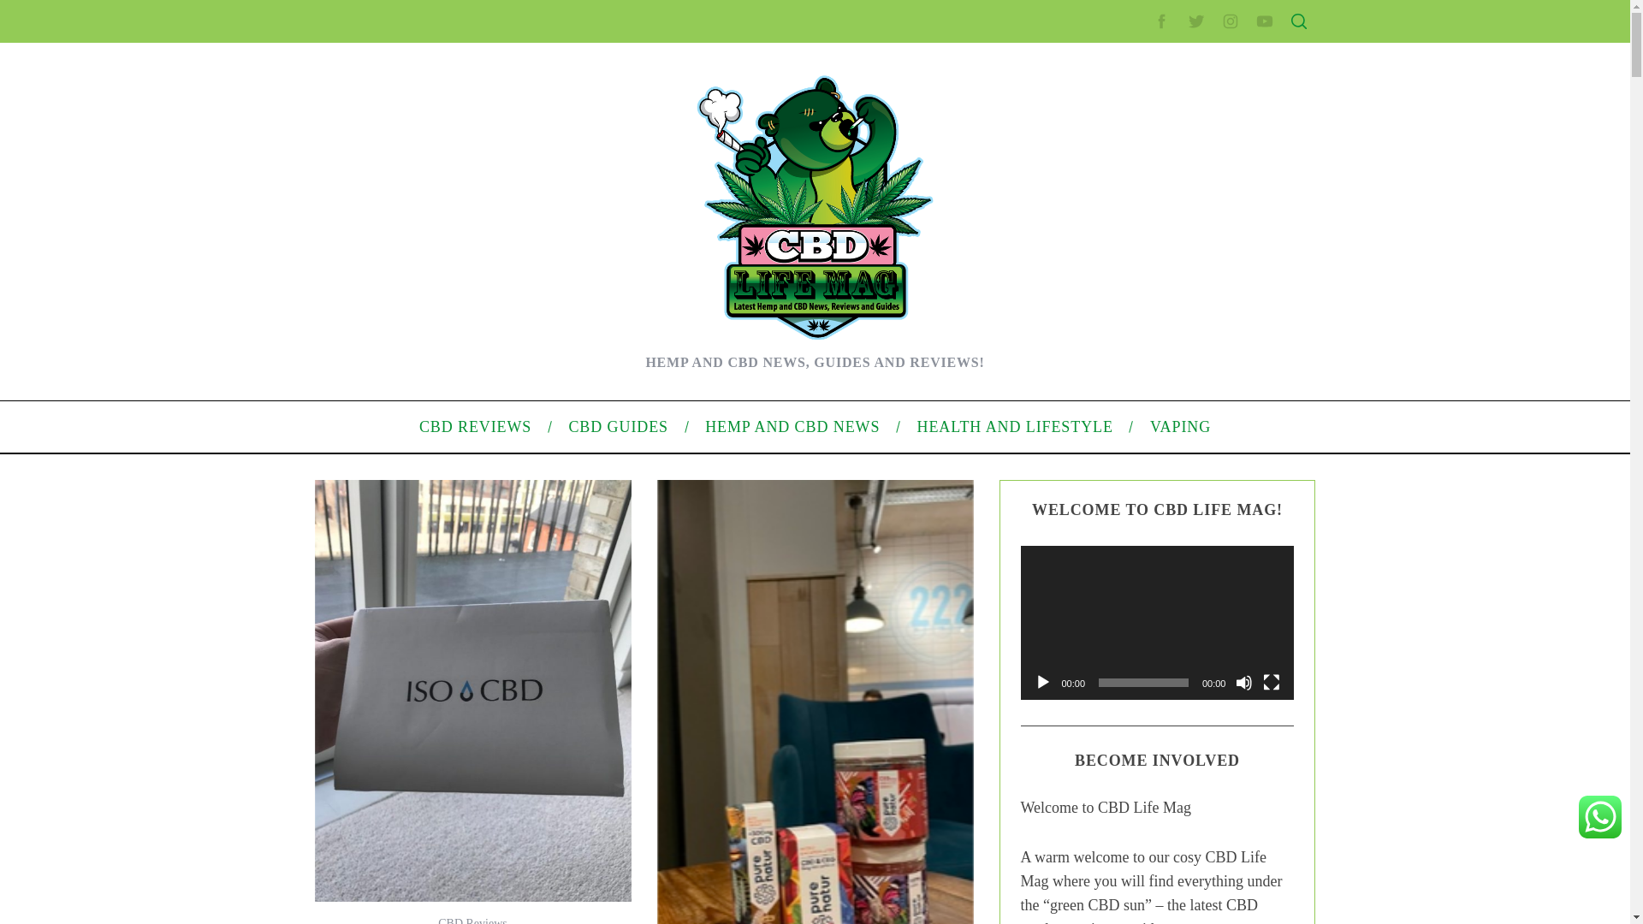 The width and height of the screenshot is (1643, 924). Describe the element at coordinates (39, 10) in the screenshot. I see `Skip to content` at that location.